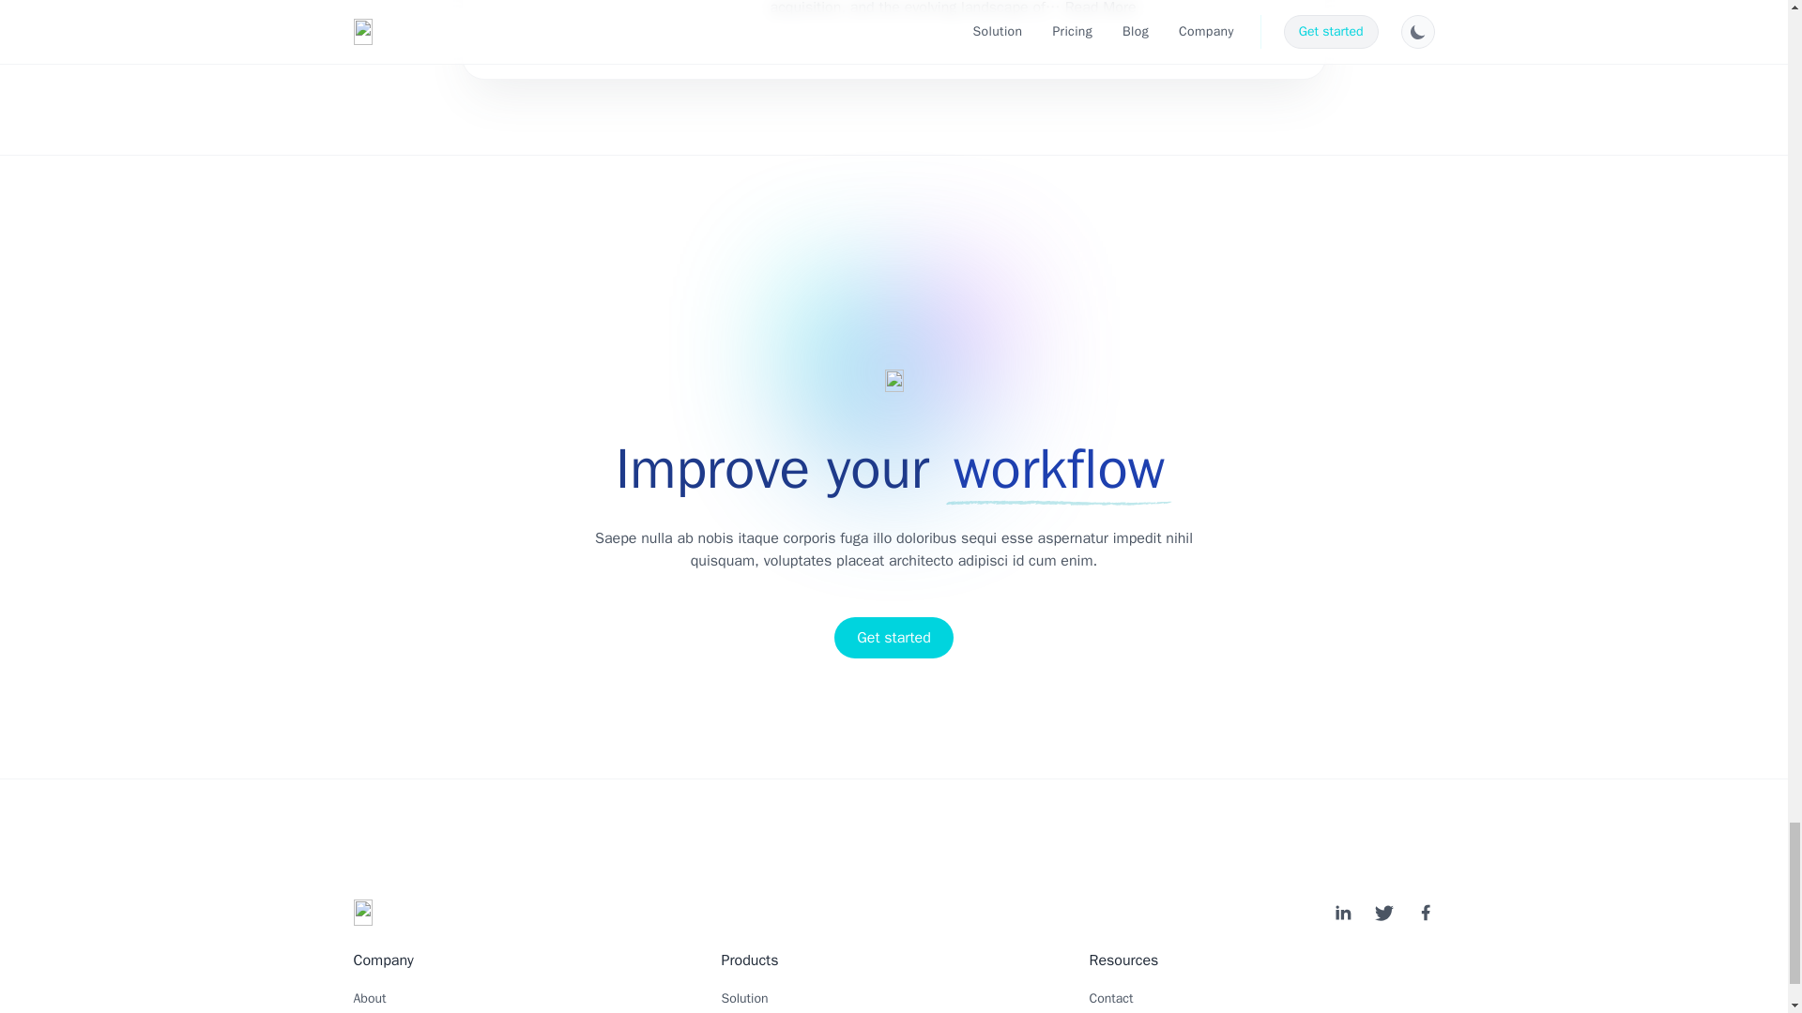 The width and height of the screenshot is (1802, 1013). I want to click on About, so click(369, 998).